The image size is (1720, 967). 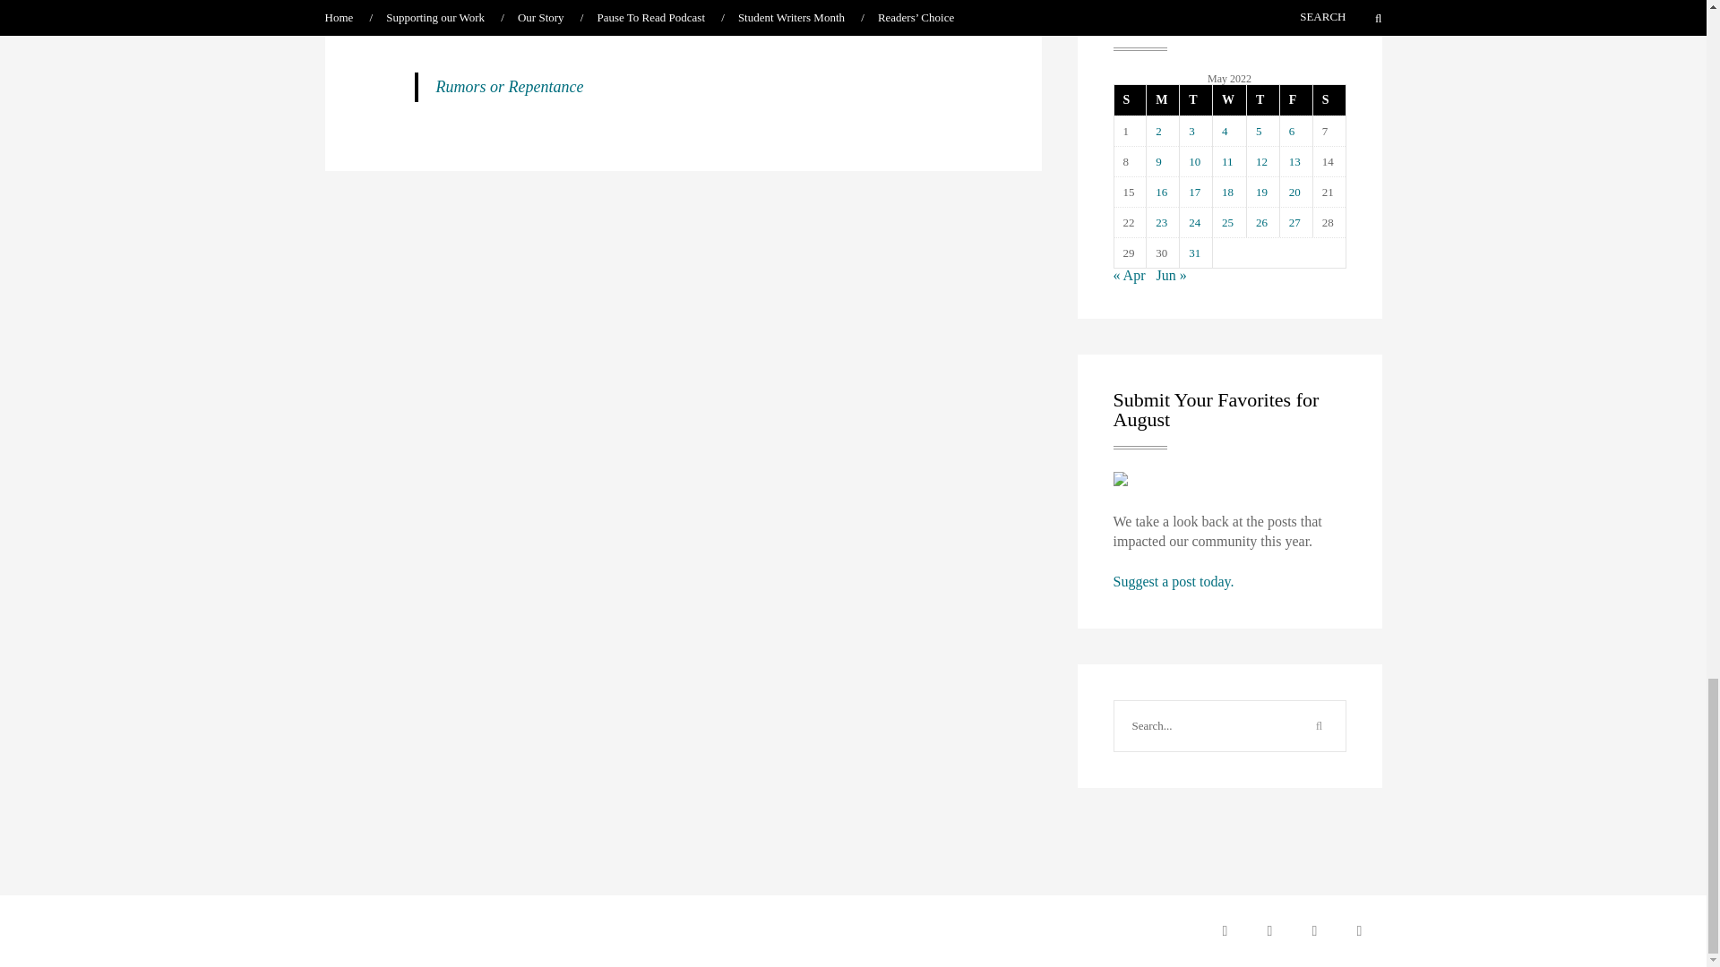 What do you see at coordinates (1295, 100) in the screenshot?
I see `Friday` at bounding box center [1295, 100].